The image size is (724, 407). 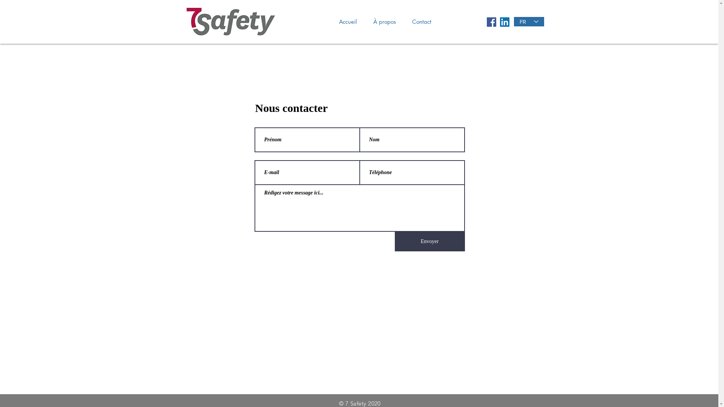 What do you see at coordinates (429, 242) in the screenshot?
I see `Envoyer` at bounding box center [429, 242].